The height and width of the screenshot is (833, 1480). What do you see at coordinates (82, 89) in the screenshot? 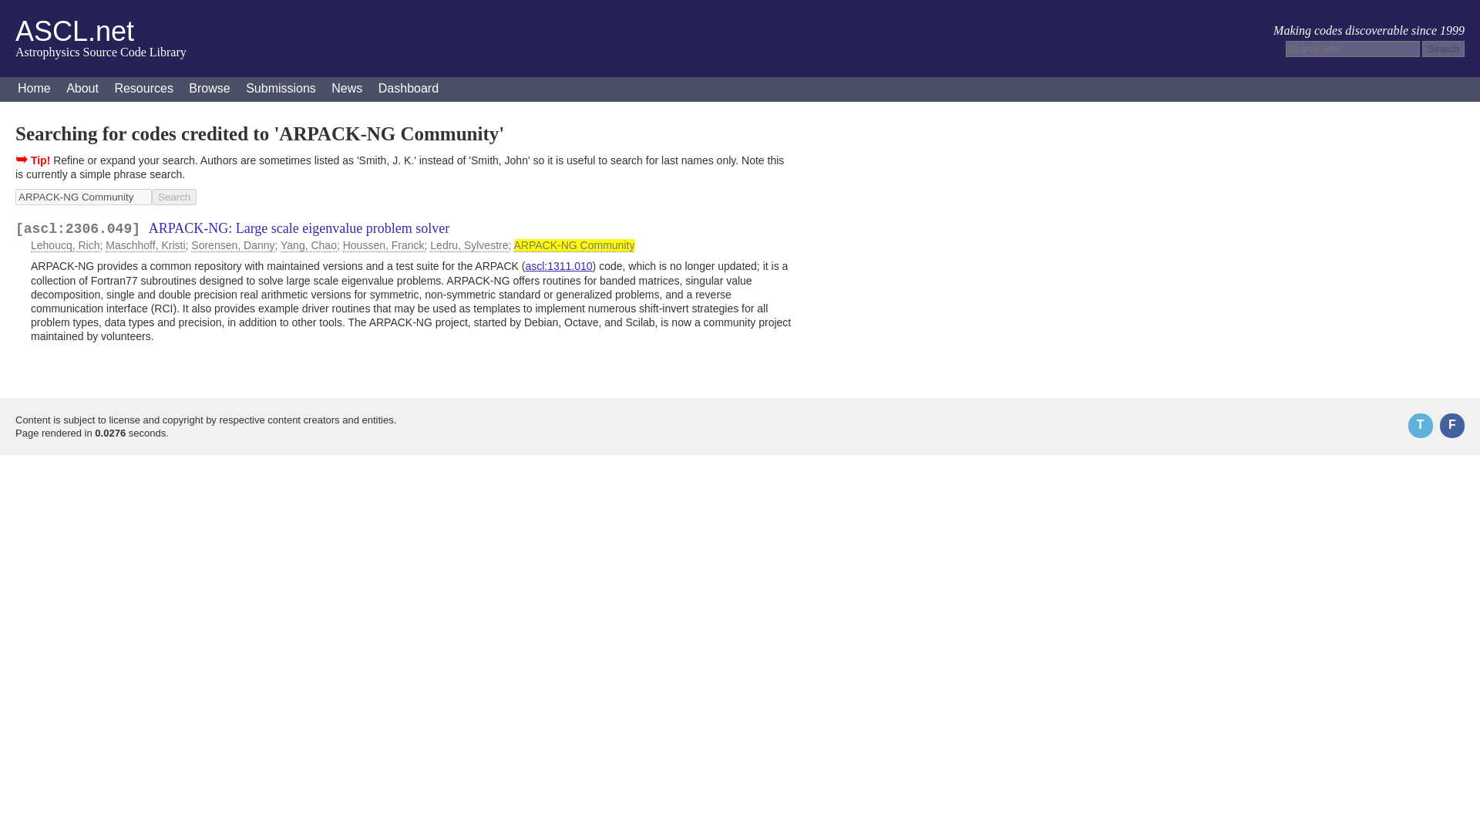
I see `About` at bounding box center [82, 89].